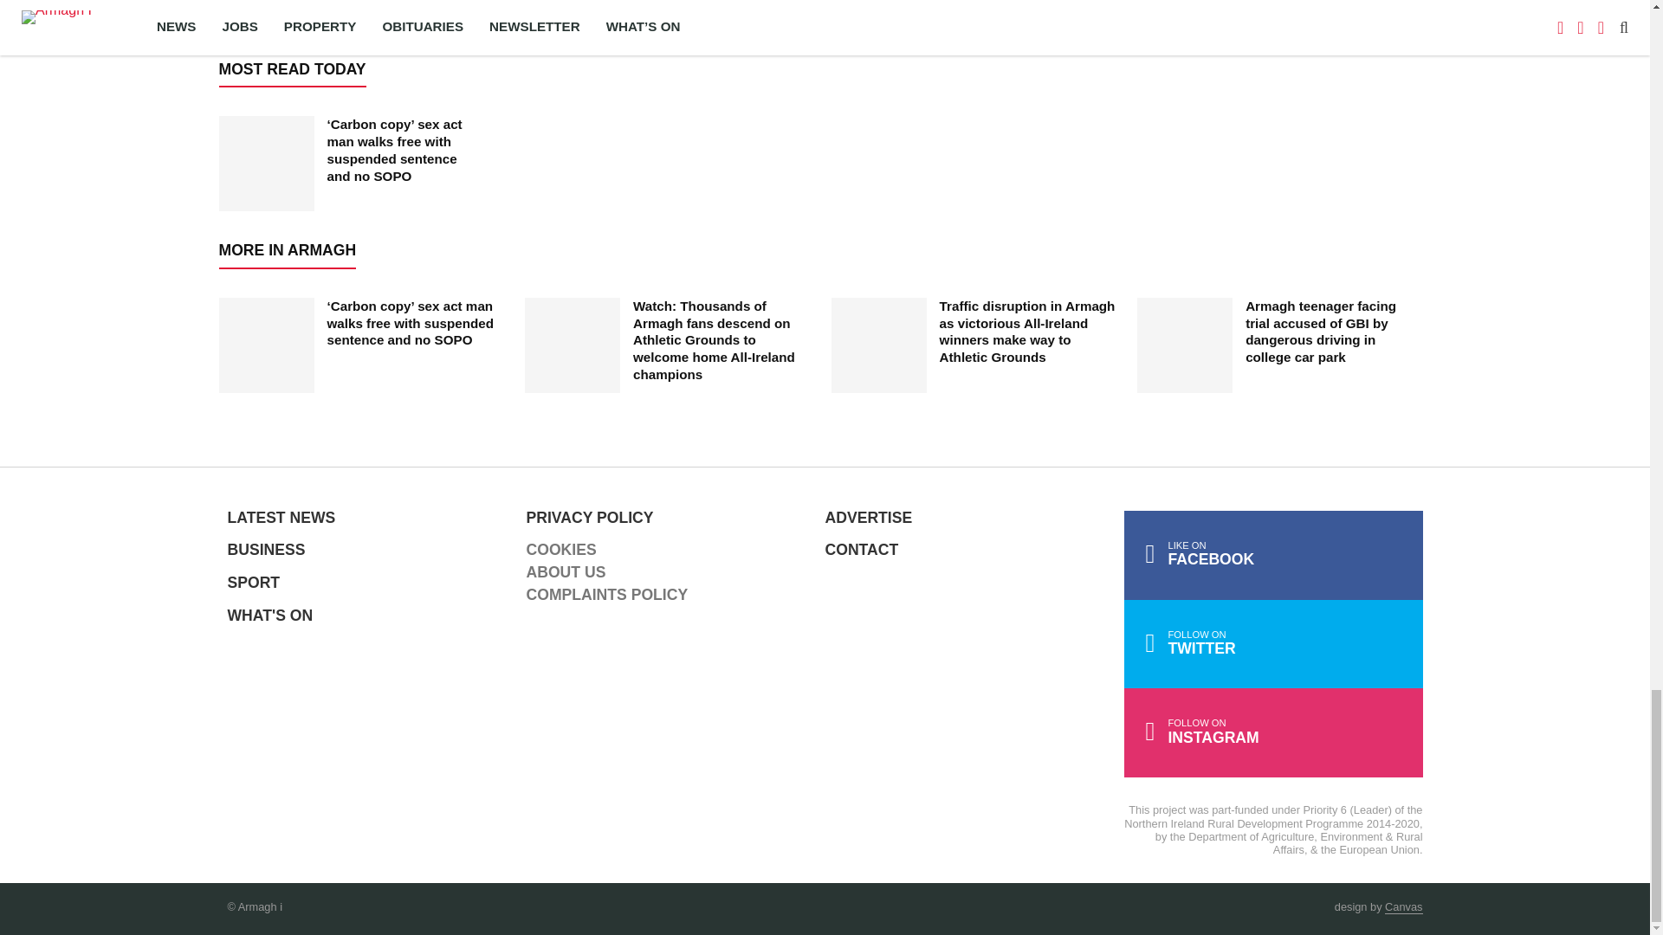 Image resolution: width=1663 pixels, height=935 pixels. I want to click on Facebook, so click(1273, 555).